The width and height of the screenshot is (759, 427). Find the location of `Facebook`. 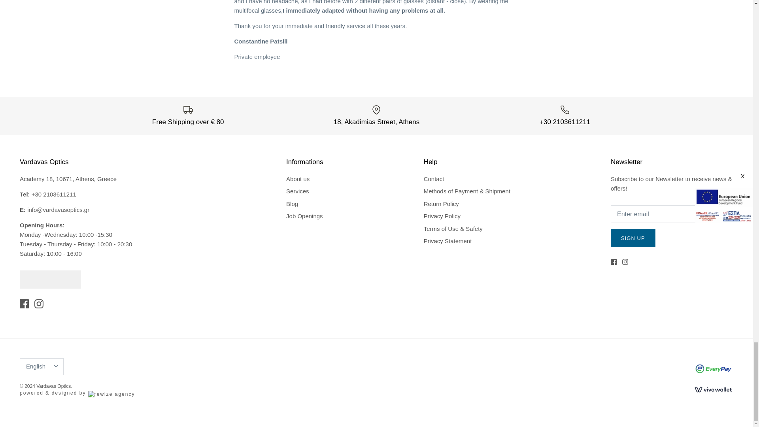

Facebook is located at coordinates (24, 304).